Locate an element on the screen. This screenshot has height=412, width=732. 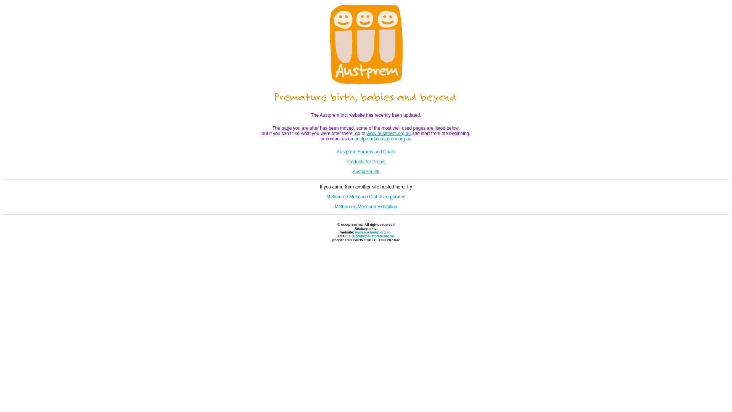
Melbourne Meccano Club Incorporated is located at coordinates (366, 197).